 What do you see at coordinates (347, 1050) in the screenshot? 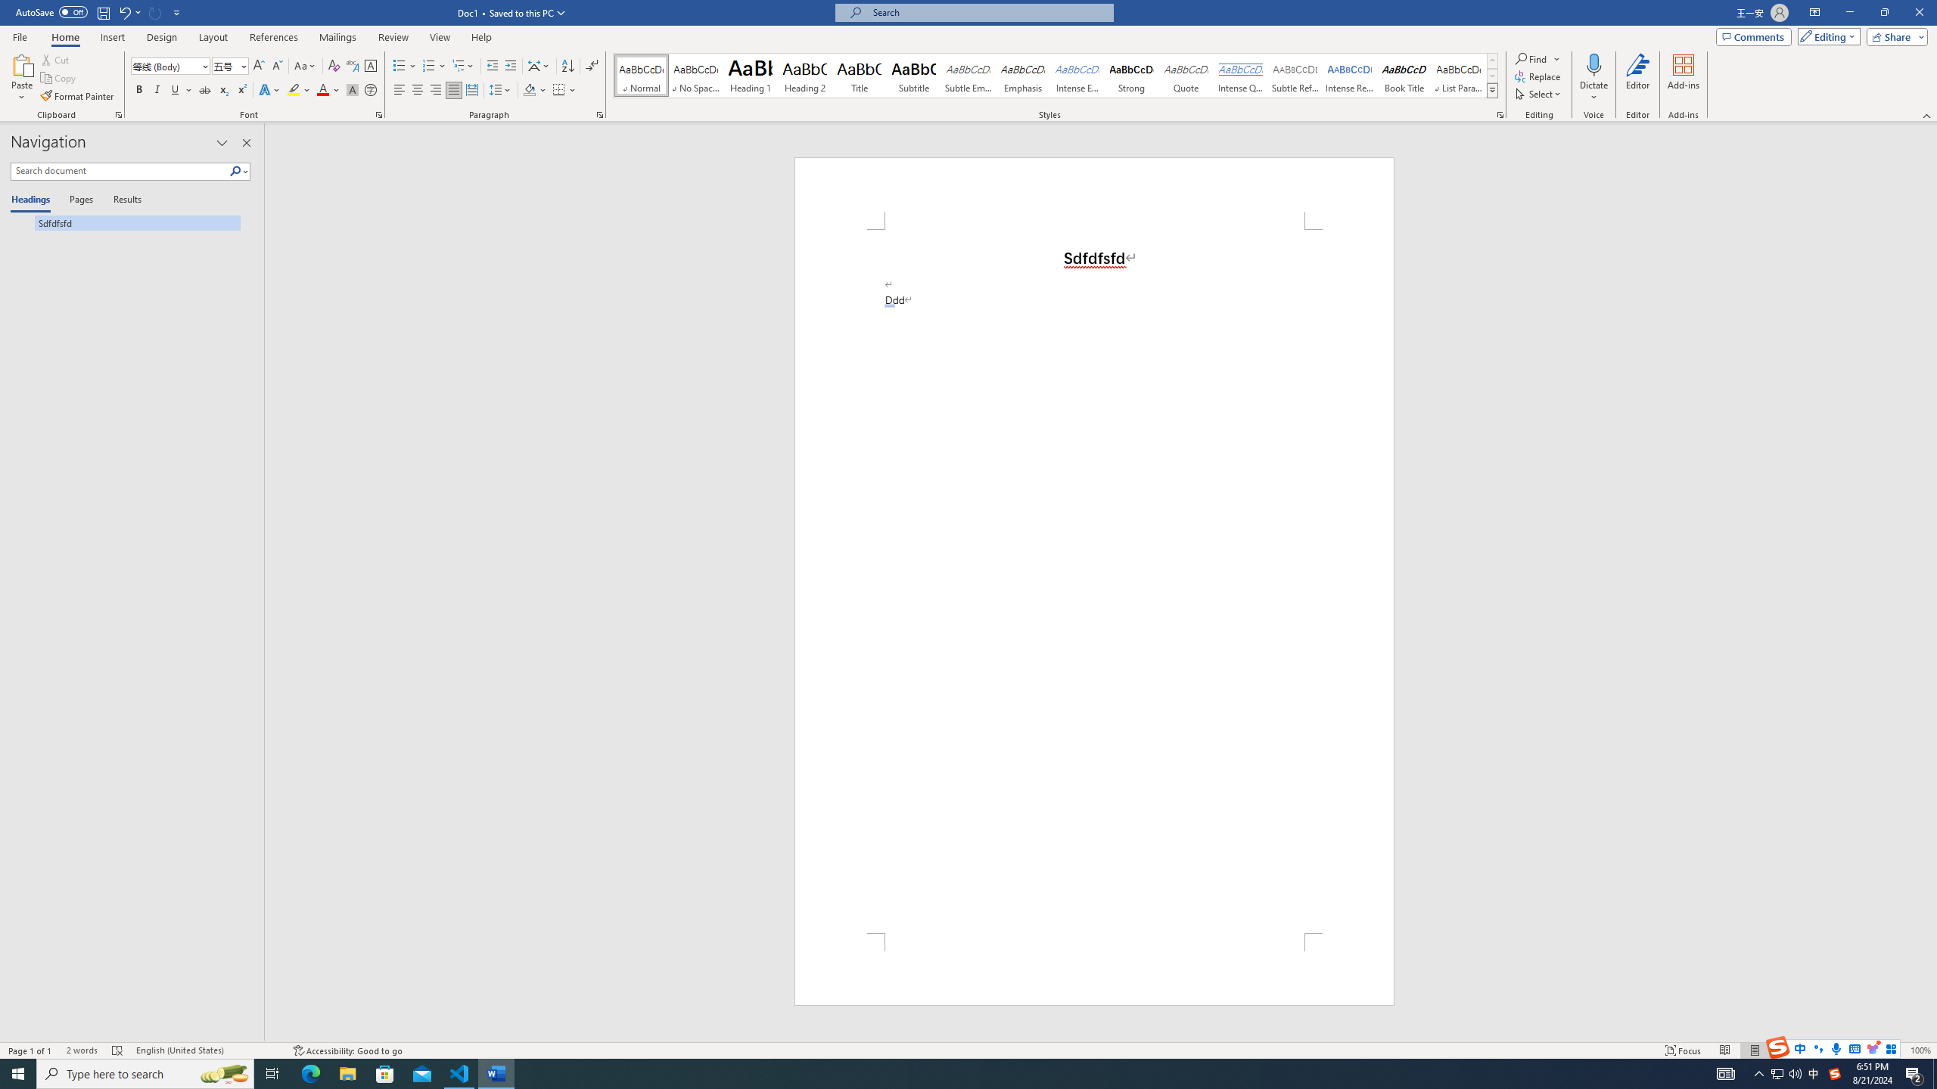
I see `Accessibility Checker Accessibility: Good to go` at bounding box center [347, 1050].